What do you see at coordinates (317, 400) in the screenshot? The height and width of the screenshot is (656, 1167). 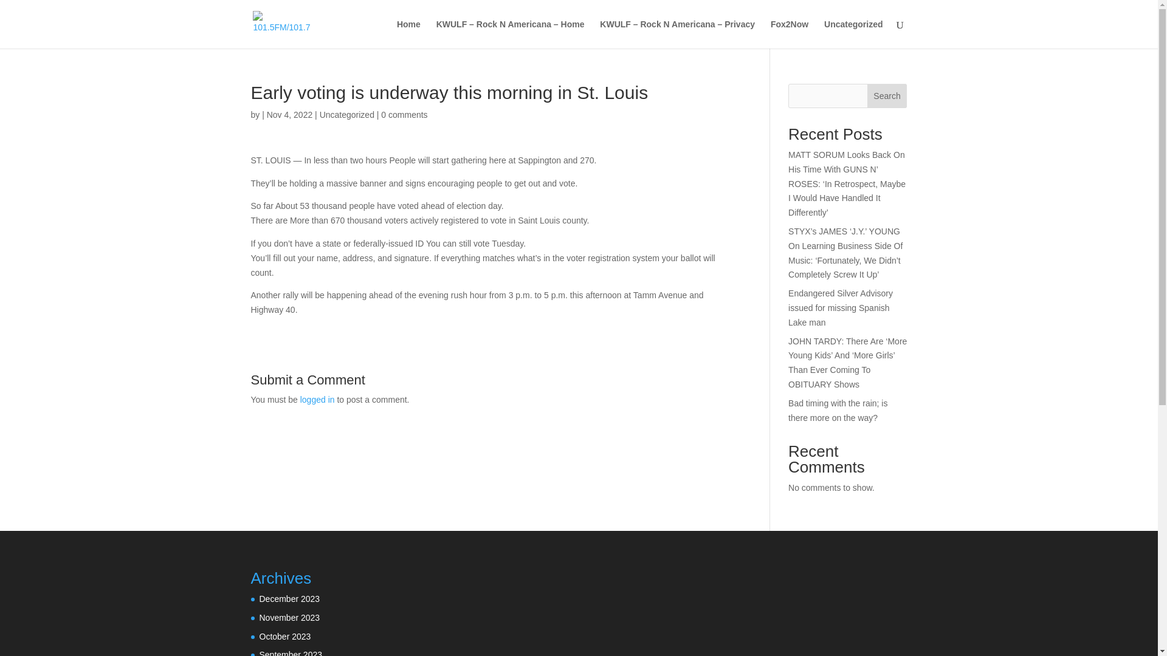 I see `logged in` at bounding box center [317, 400].